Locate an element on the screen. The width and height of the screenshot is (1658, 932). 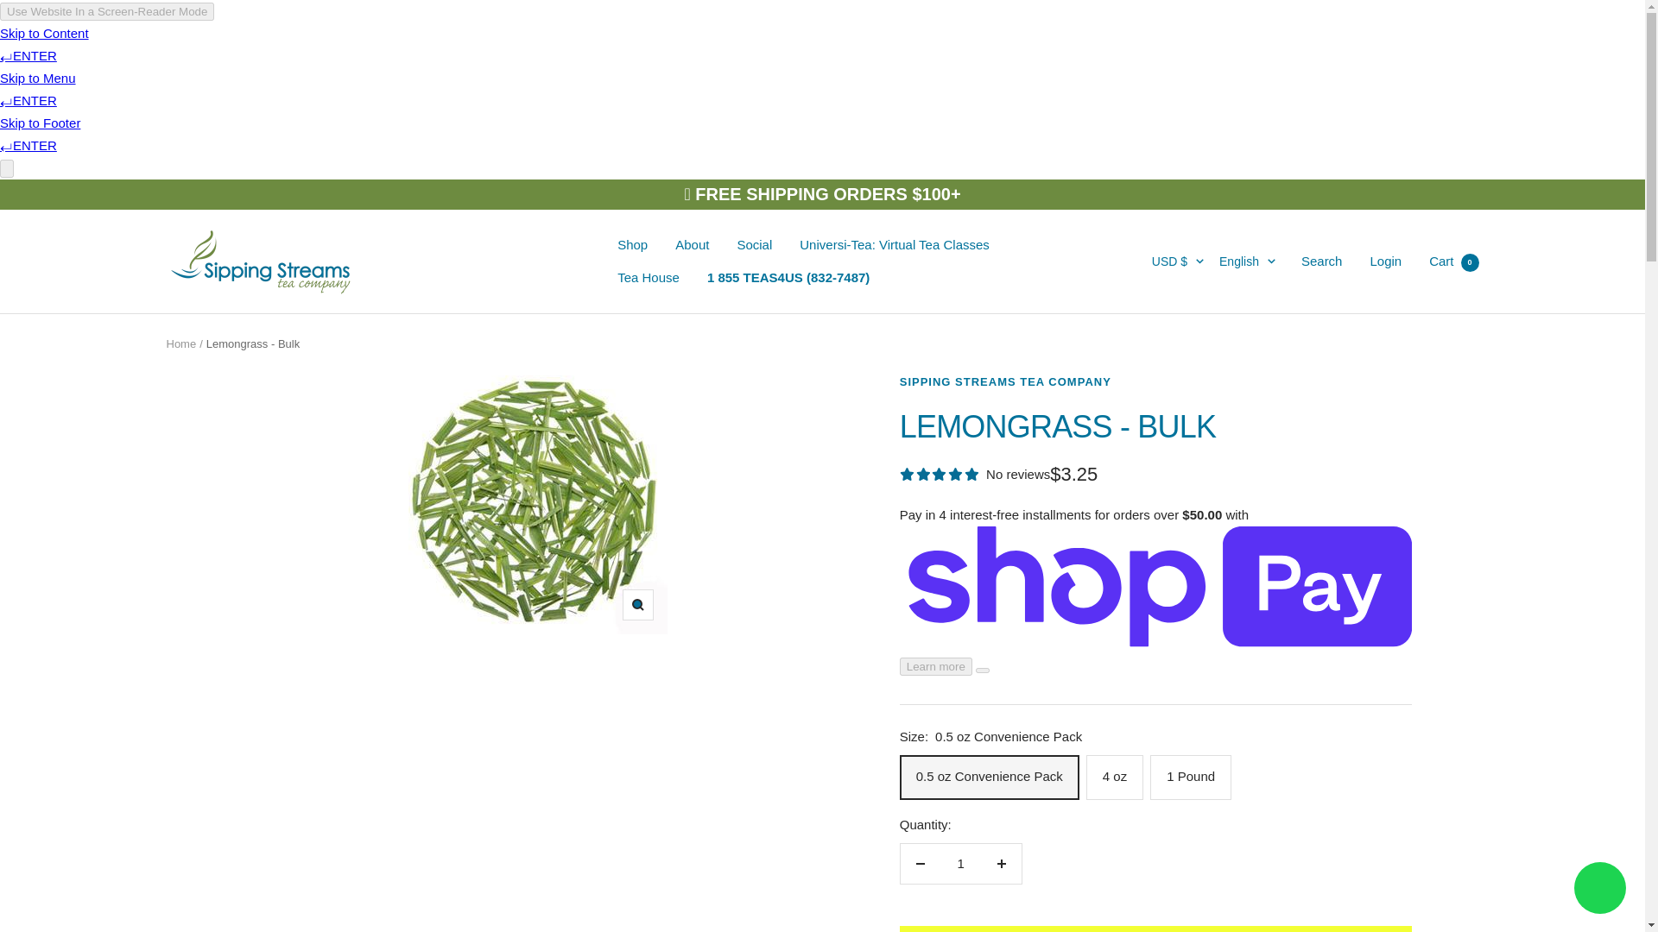
BSD is located at coordinates (1159, 747).